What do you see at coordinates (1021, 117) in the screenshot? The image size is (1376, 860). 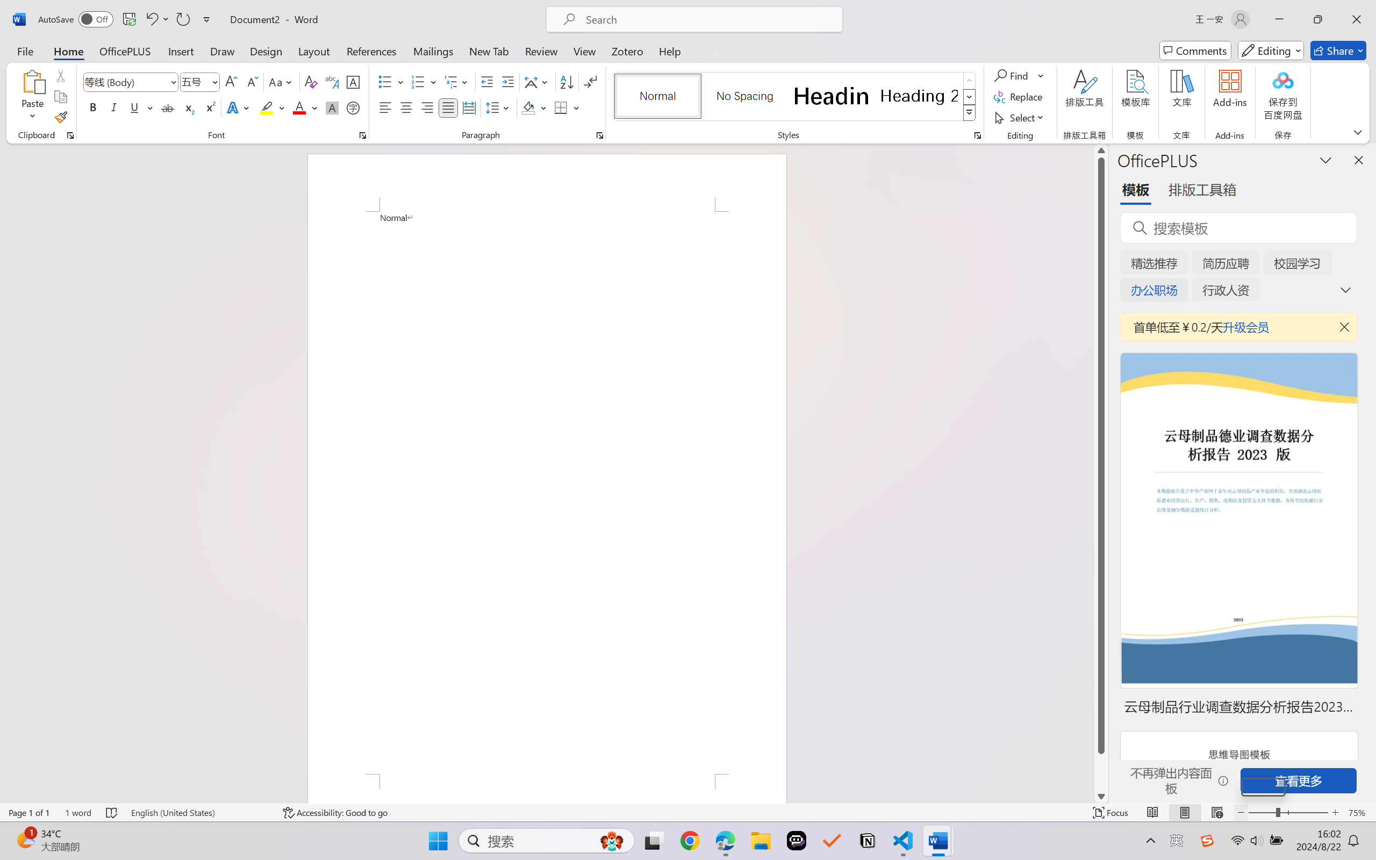 I see `Select` at bounding box center [1021, 117].